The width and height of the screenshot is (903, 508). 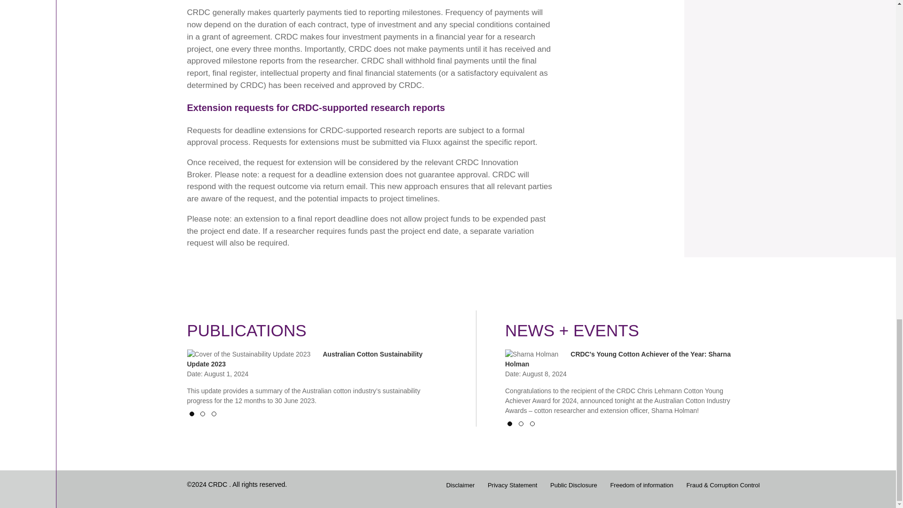 What do you see at coordinates (343, 489) in the screenshot?
I see `Go to page 2` at bounding box center [343, 489].